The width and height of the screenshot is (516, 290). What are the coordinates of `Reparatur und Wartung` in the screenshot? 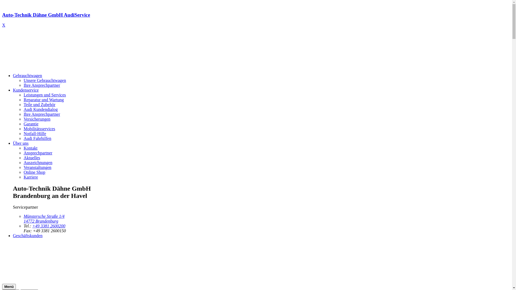 It's located at (44, 100).